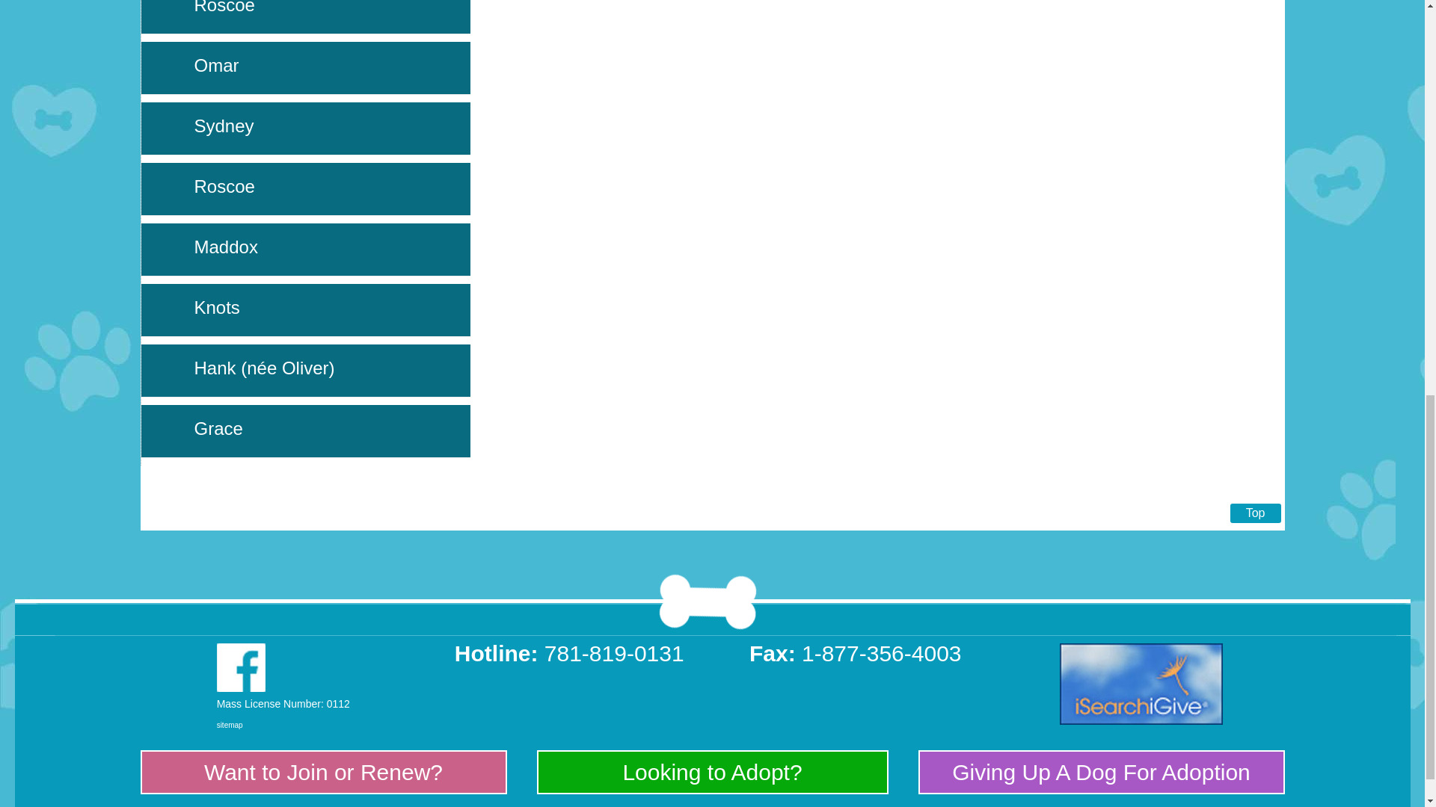  Describe the element at coordinates (229, 725) in the screenshot. I see `sitemap` at that location.